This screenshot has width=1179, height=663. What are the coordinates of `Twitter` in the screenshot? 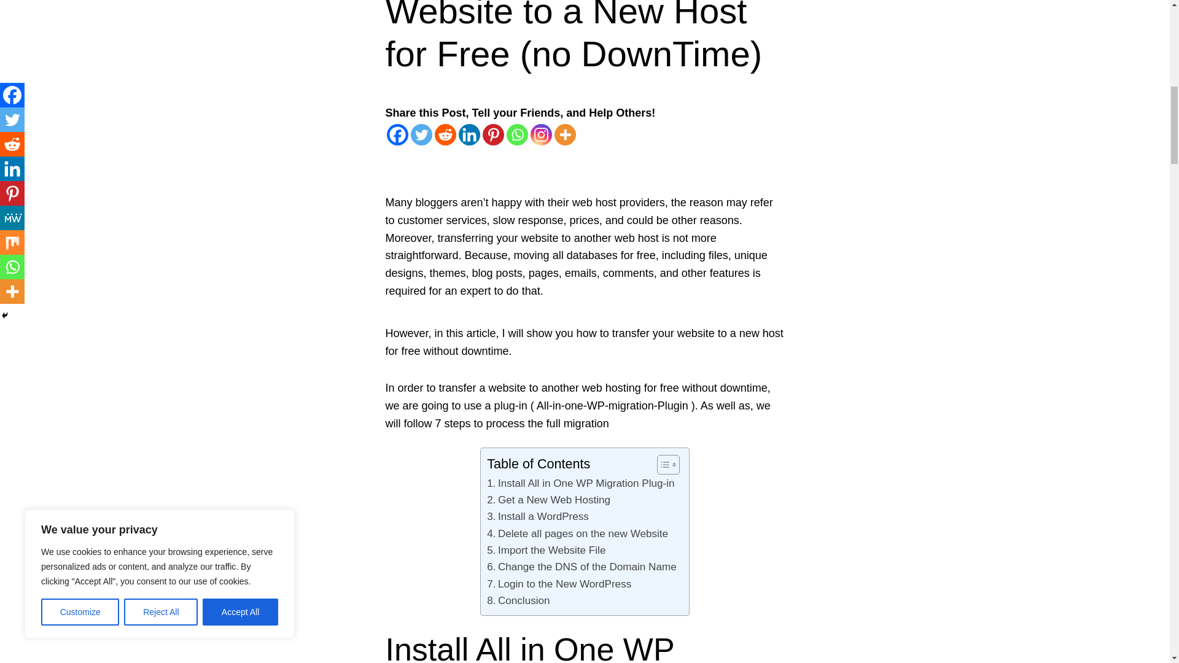 It's located at (421, 134).